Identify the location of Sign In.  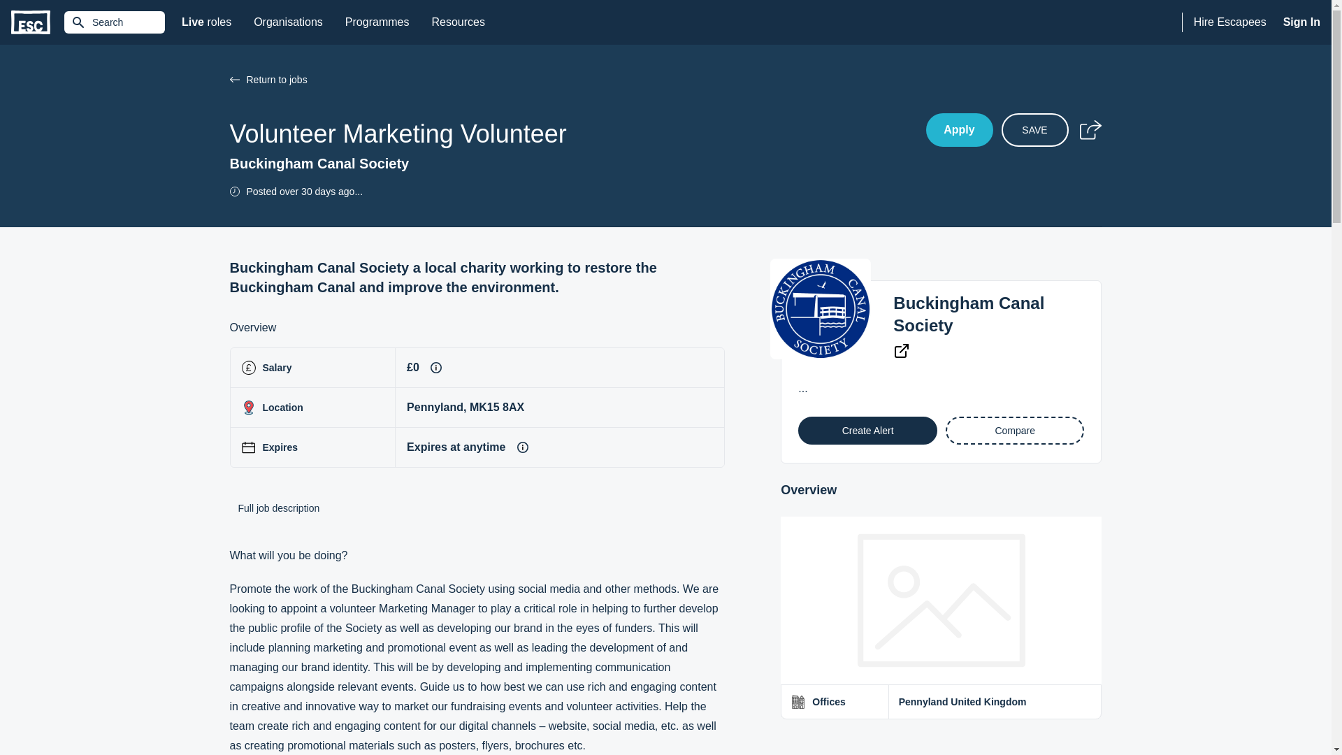
(1301, 22).